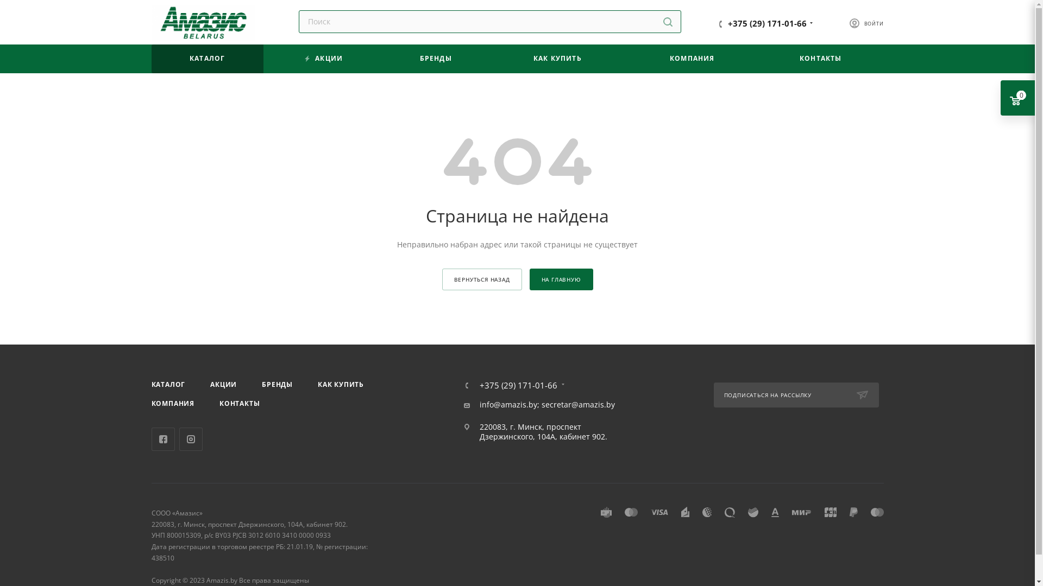  What do you see at coordinates (659, 512) in the screenshot?
I see `Visa` at bounding box center [659, 512].